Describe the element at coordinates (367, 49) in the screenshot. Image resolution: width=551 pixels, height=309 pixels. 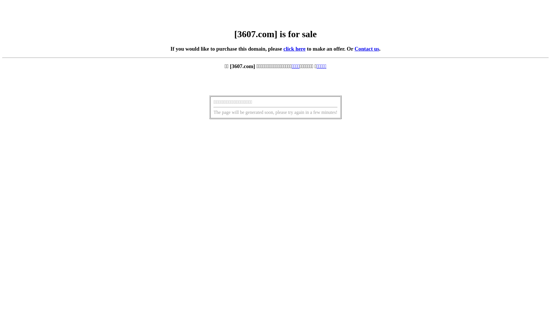
I see `Contact us` at that location.